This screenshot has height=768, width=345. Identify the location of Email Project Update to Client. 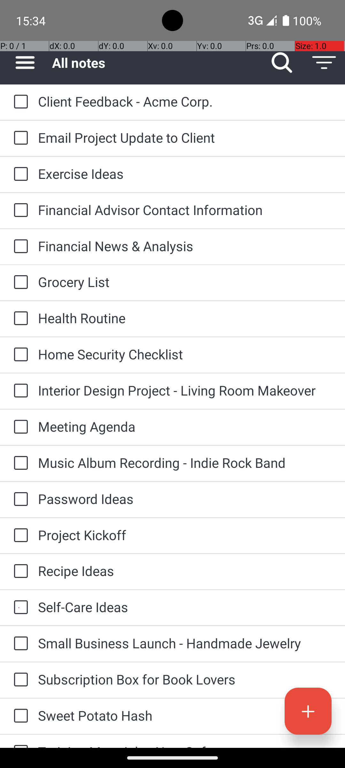
(185, 138).